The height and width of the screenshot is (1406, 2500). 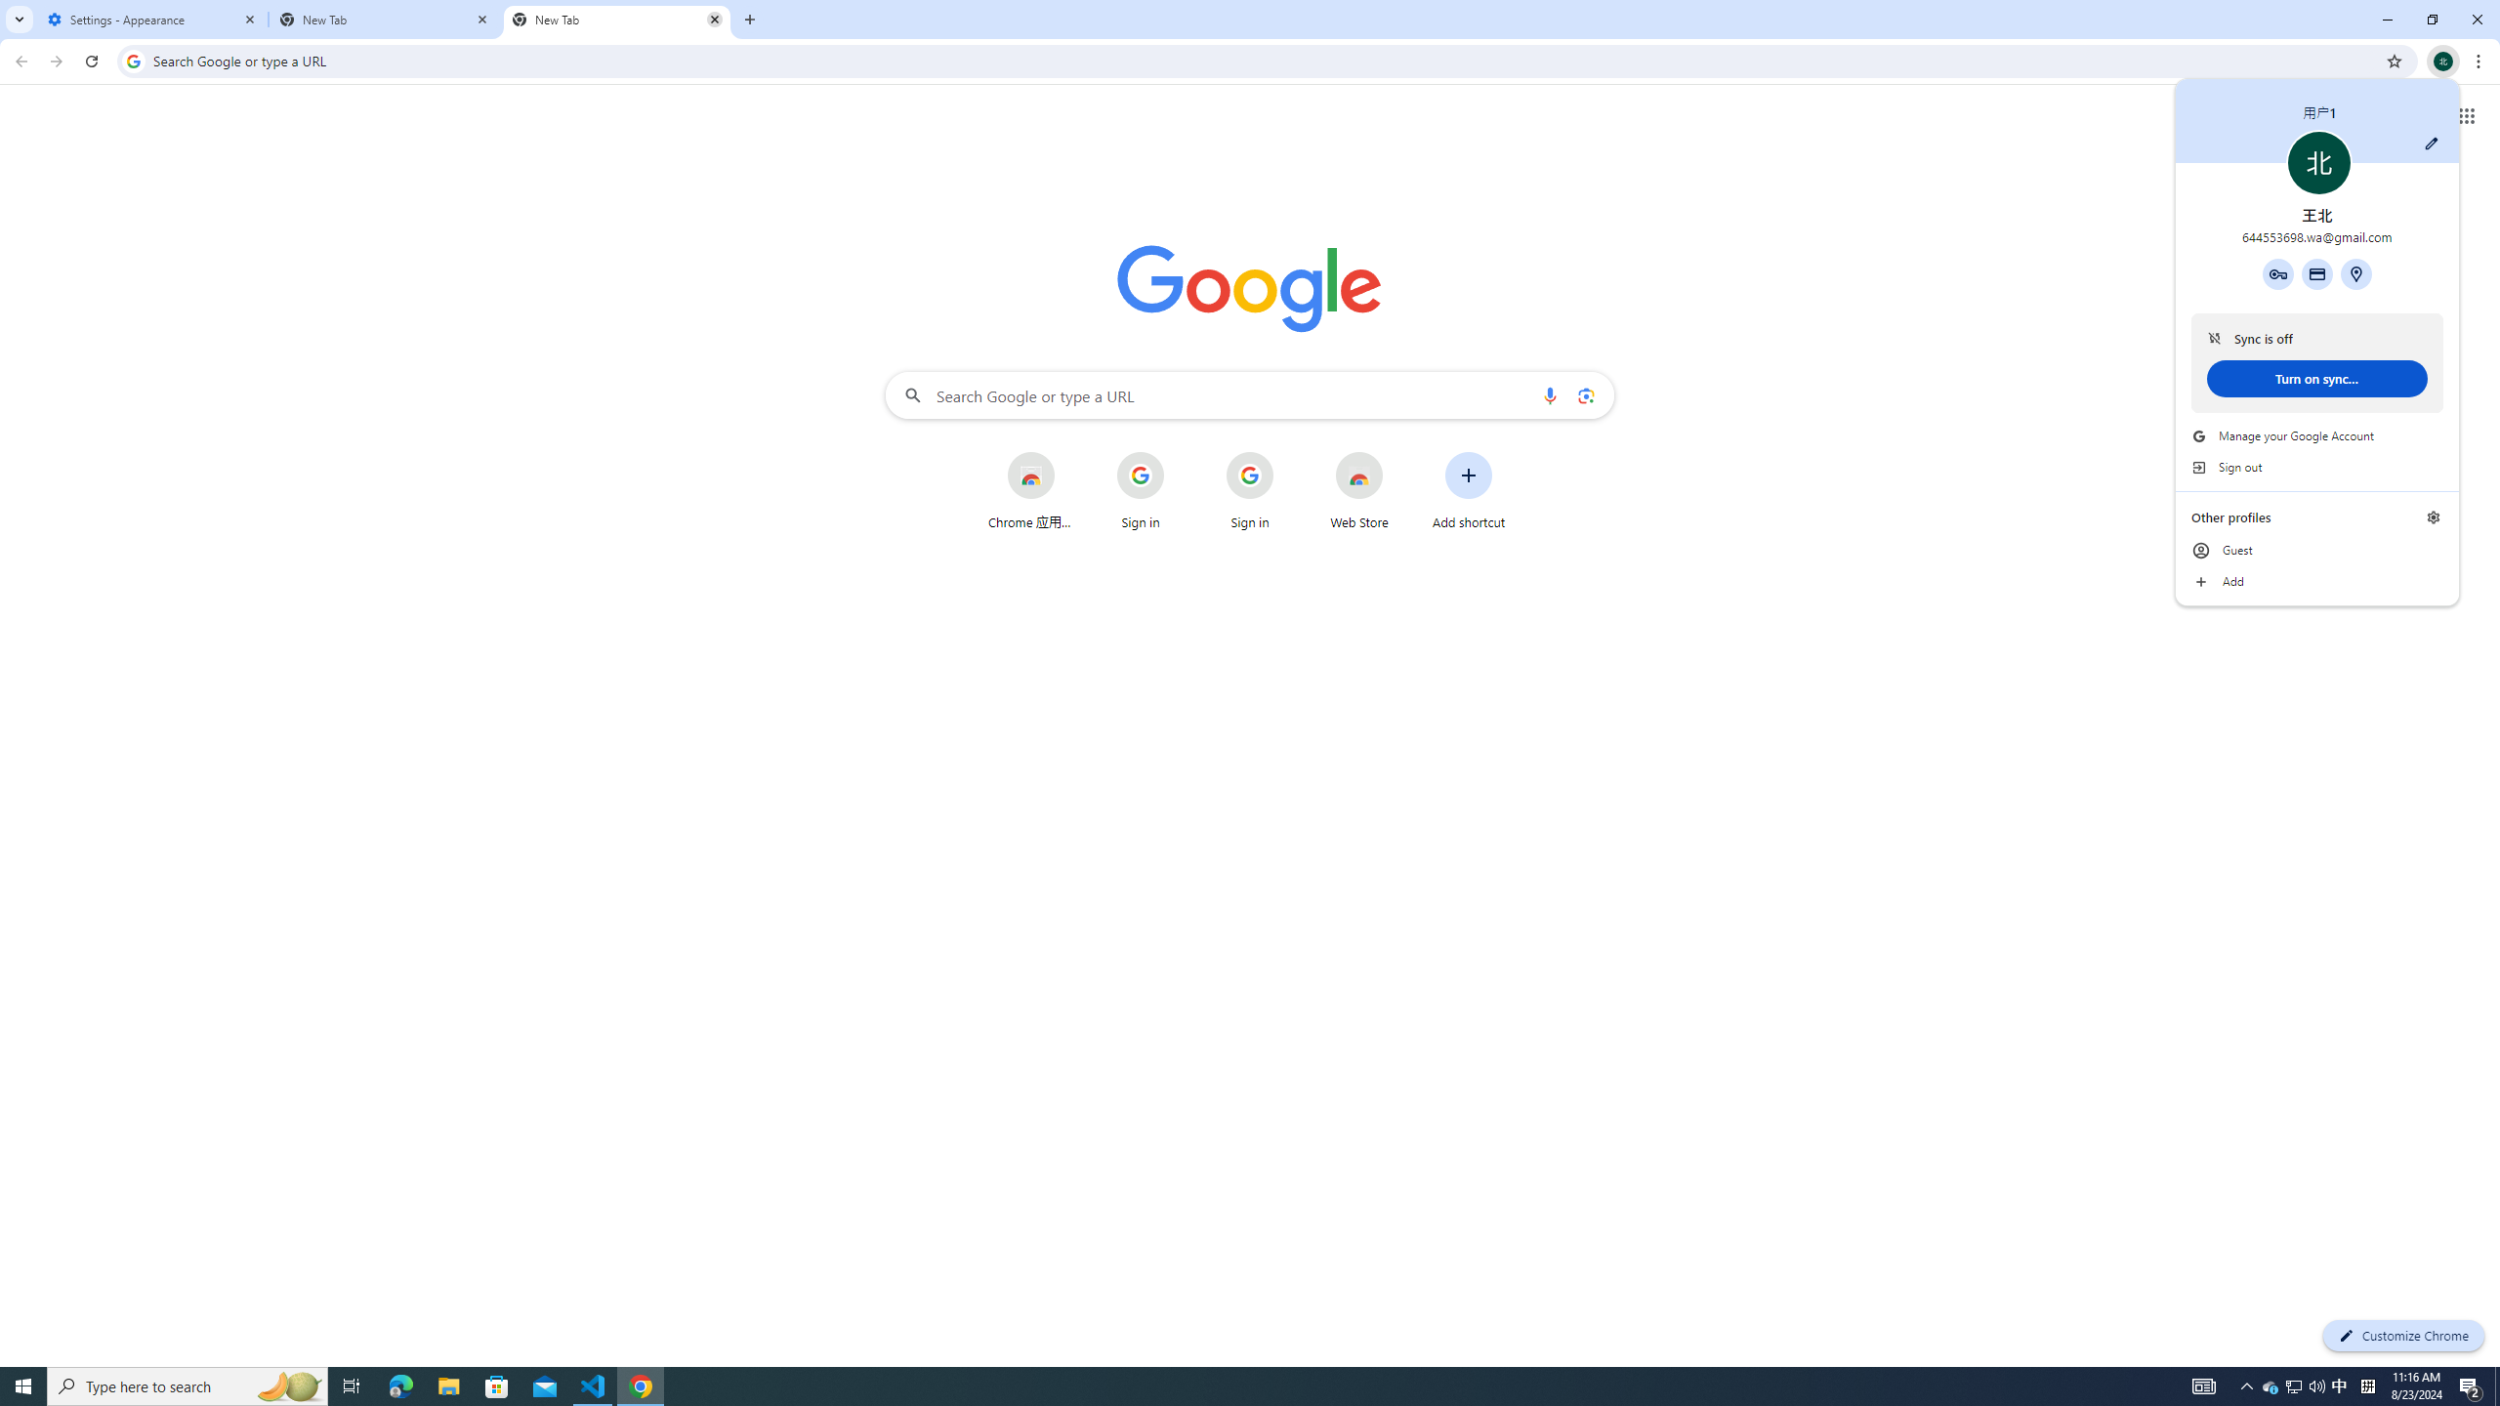 I want to click on Google Chrome - 1 running window, so click(x=641, y=1386).